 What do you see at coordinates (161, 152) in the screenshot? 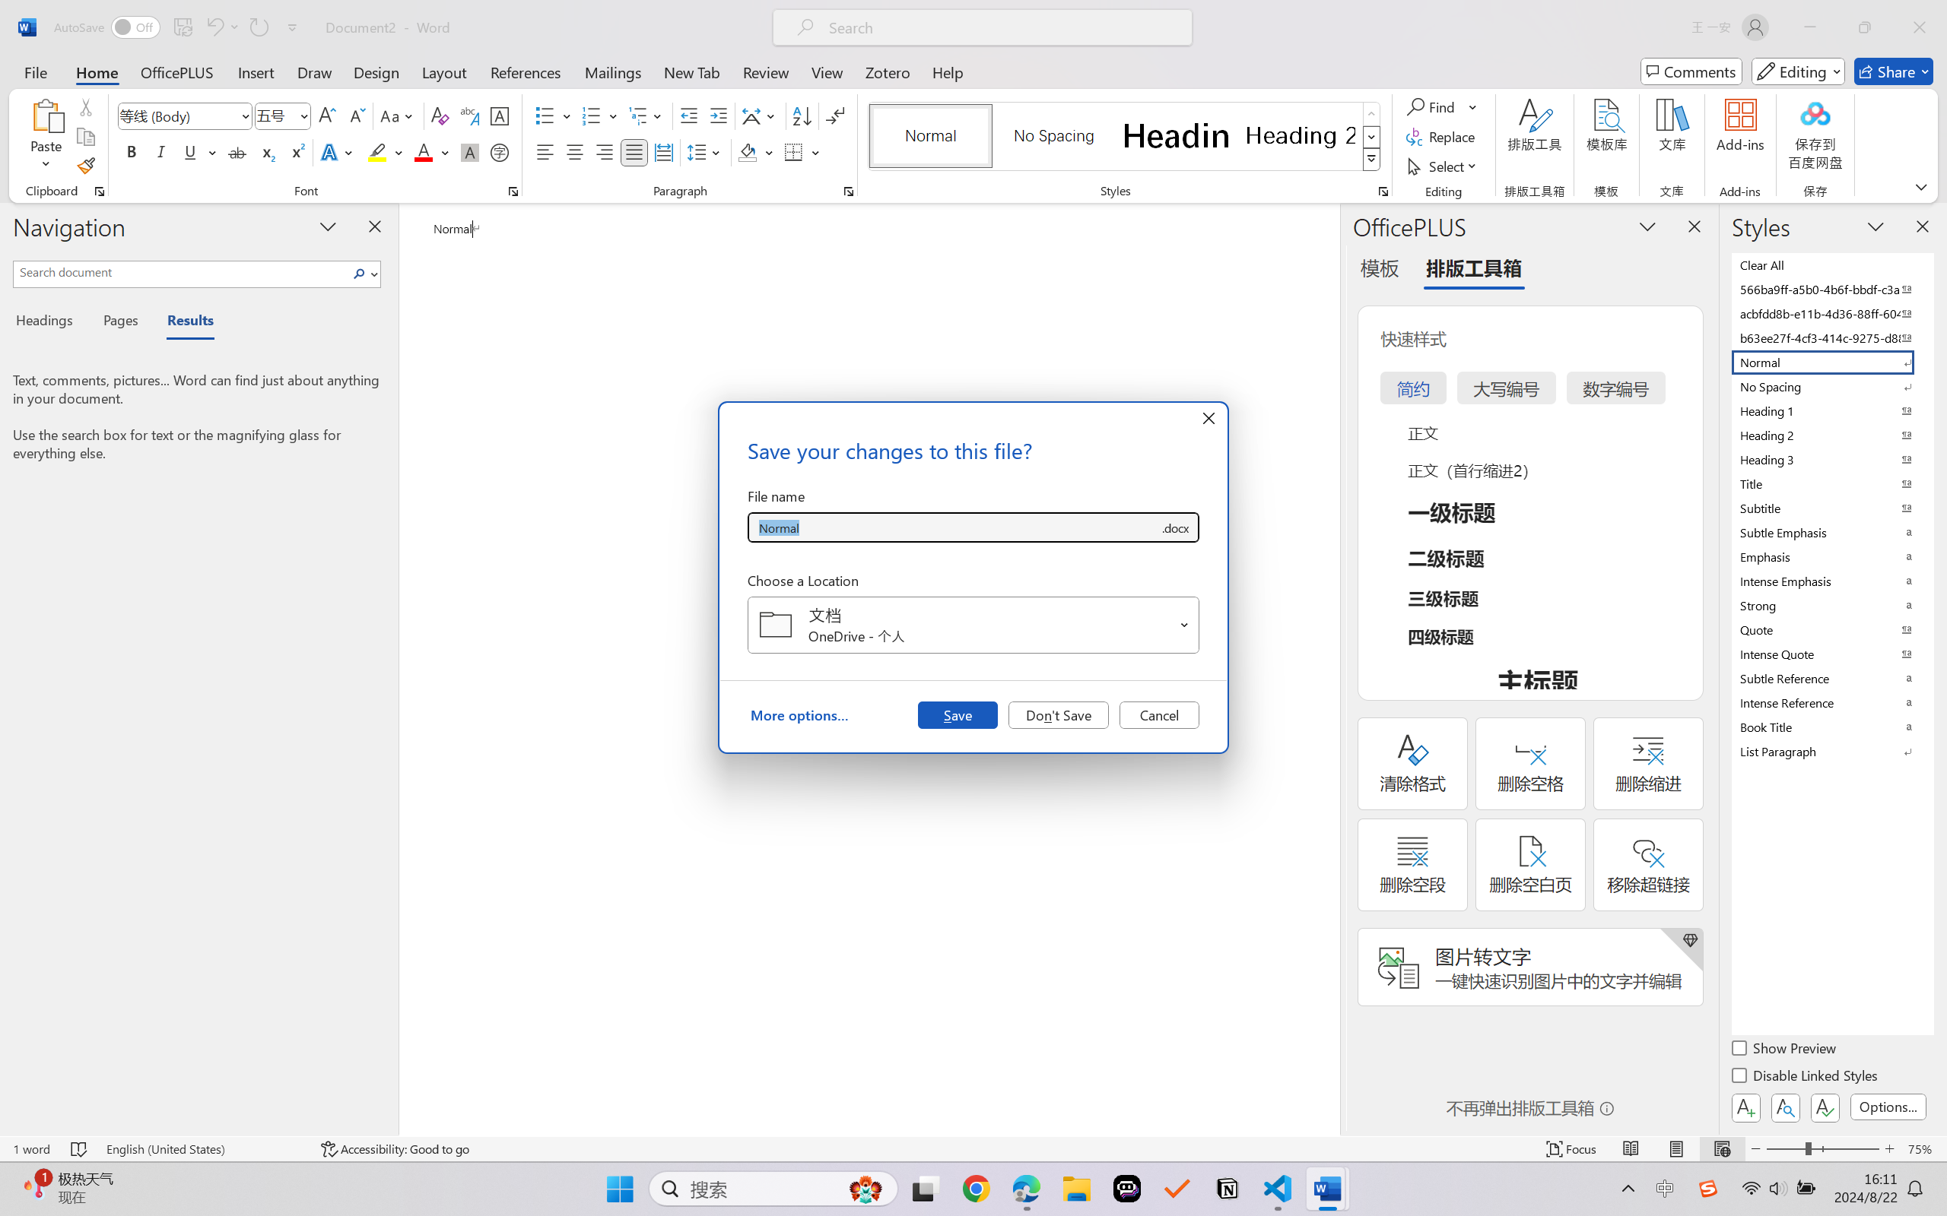
I see `Italic` at bounding box center [161, 152].